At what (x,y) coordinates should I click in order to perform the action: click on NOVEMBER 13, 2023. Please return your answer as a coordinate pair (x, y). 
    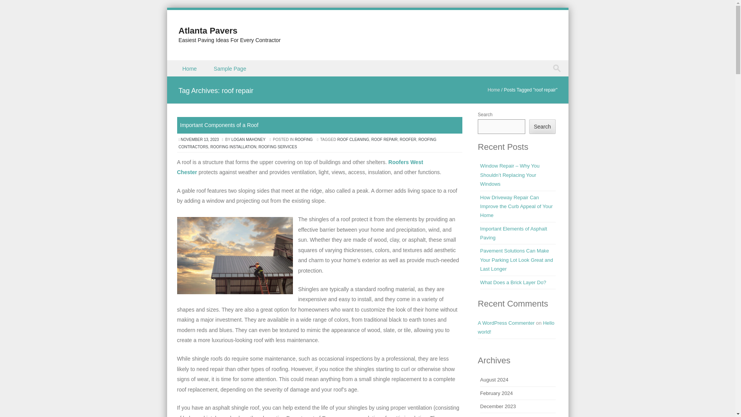
    Looking at the image, I should click on (200, 140).